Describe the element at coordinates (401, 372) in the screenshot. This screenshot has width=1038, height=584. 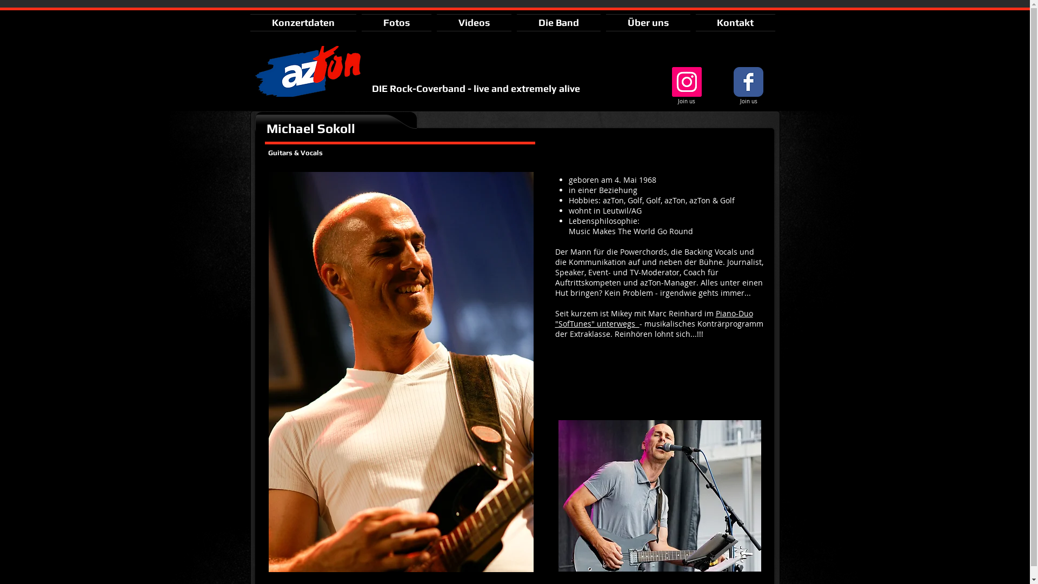
I see `NAB_MaAnlass_2009-1316.jpg` at that location.